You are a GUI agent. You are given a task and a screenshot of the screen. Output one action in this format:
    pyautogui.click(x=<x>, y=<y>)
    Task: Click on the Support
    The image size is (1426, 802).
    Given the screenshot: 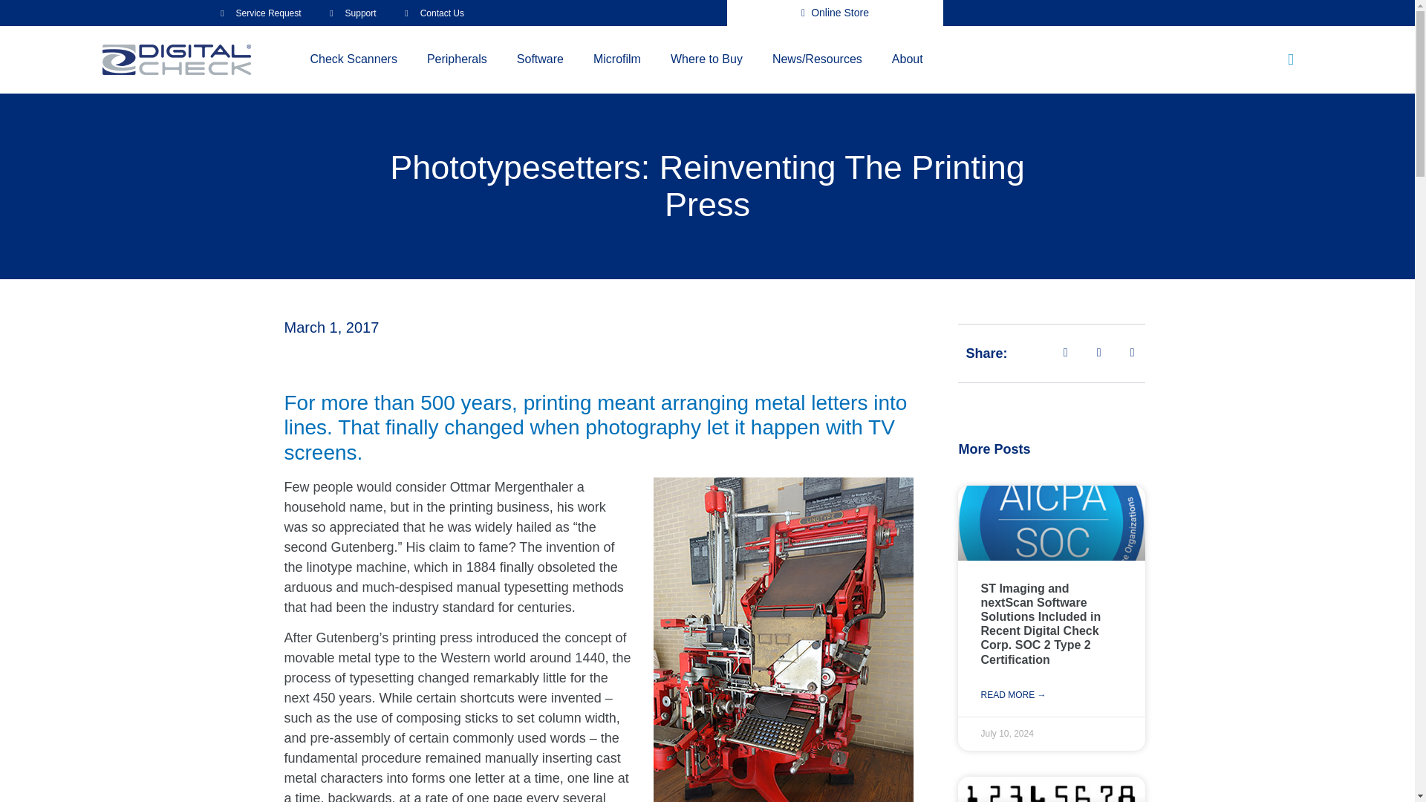 What is the action you would take?
    pyautogui.click(x=349, y=12)
    